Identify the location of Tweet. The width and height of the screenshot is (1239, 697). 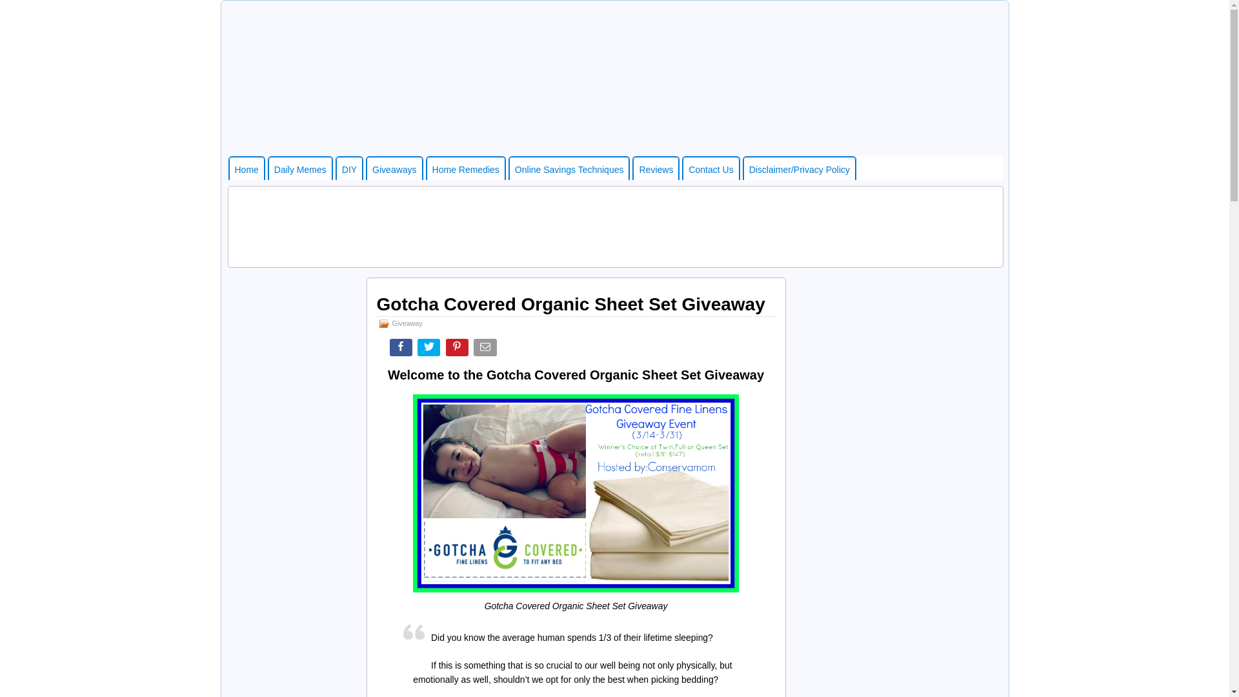
(430, 350).